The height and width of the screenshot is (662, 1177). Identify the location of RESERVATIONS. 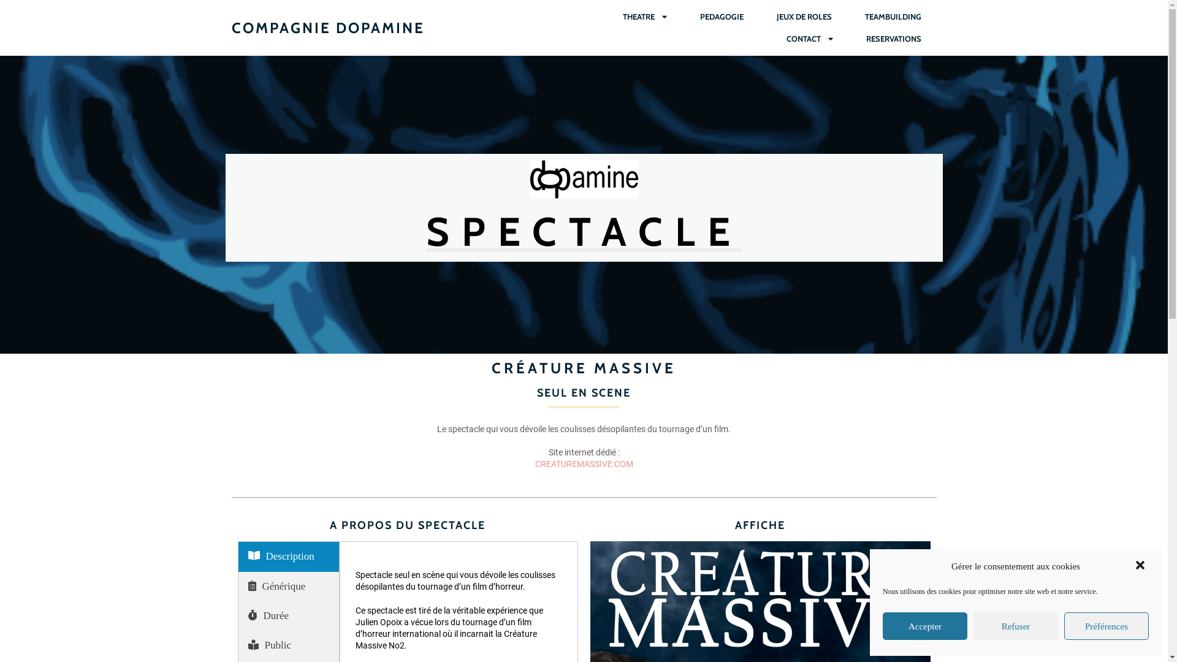
(894, 39).